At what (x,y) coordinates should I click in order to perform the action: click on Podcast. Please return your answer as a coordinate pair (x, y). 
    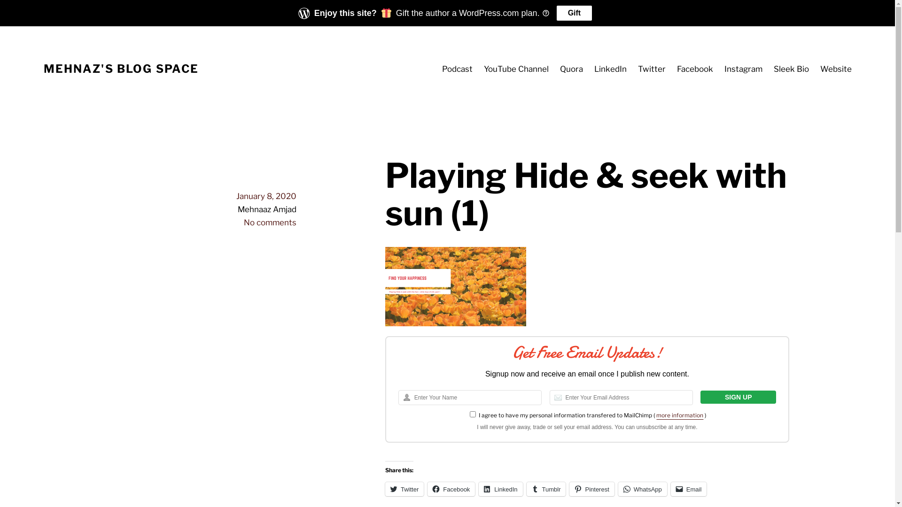
    Looking at the image, I should click on (458, 69).